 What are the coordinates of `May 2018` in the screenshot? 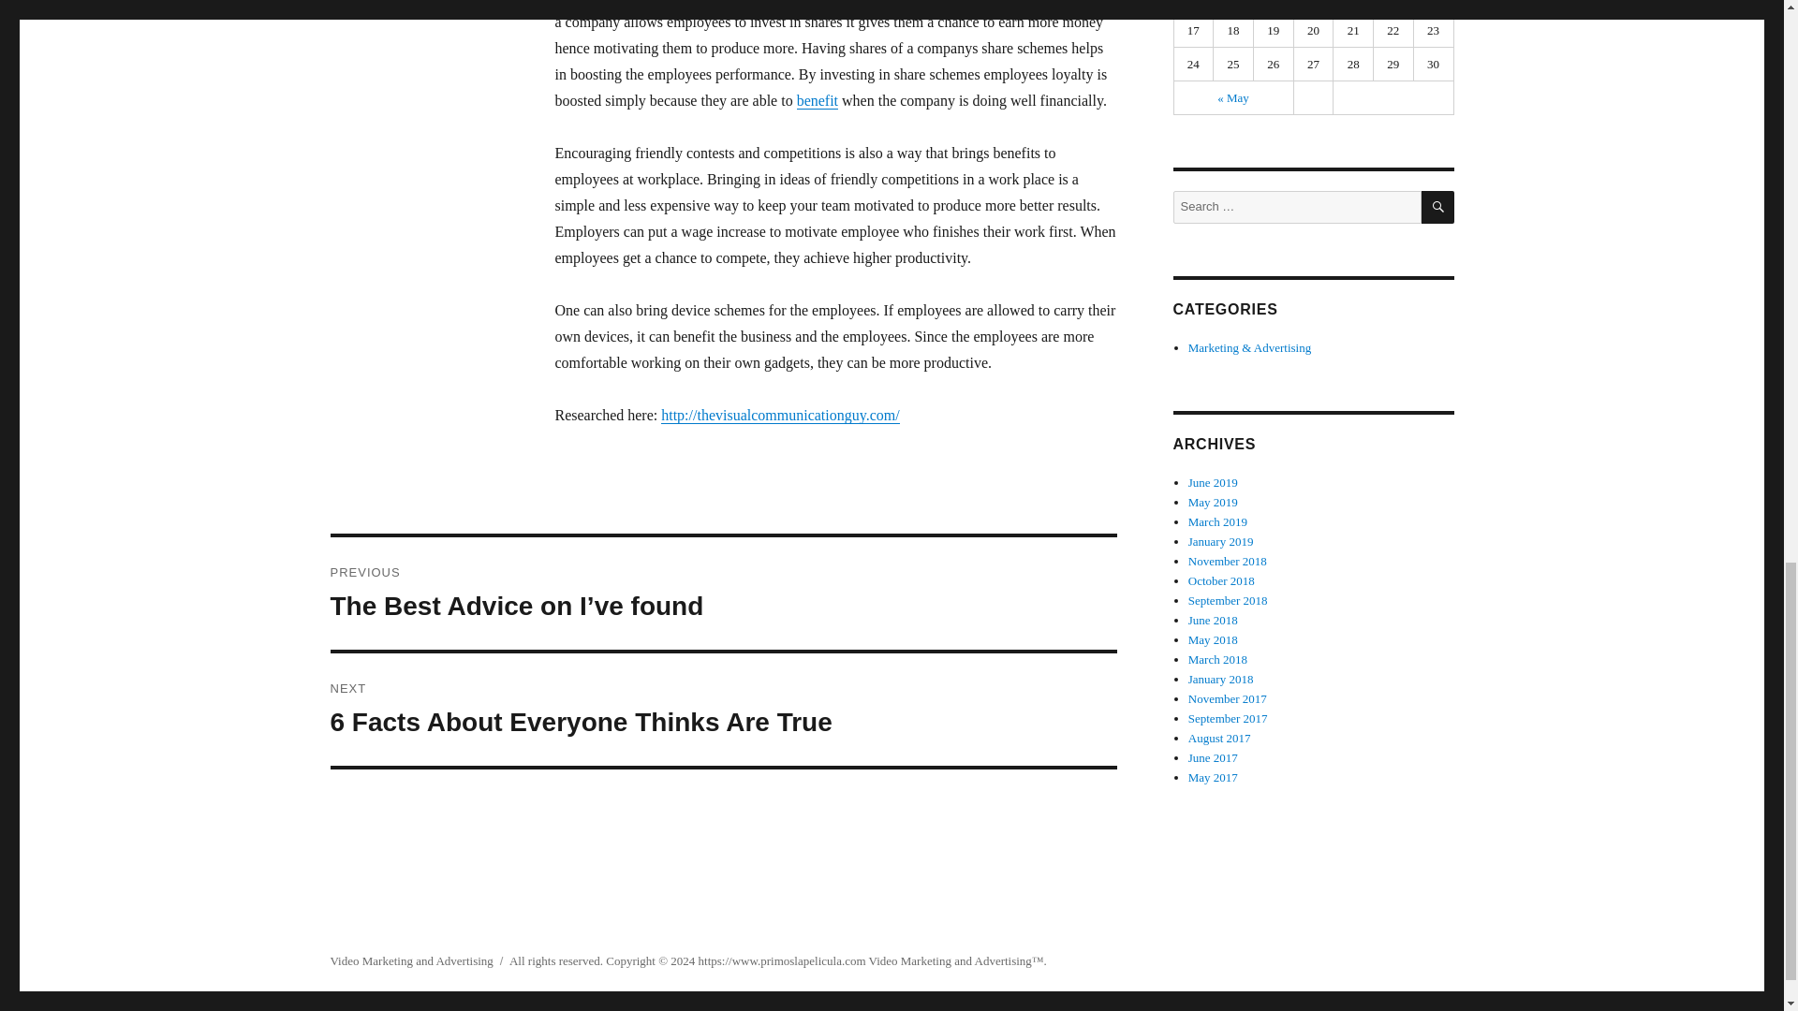 It's located at (1214, 640).